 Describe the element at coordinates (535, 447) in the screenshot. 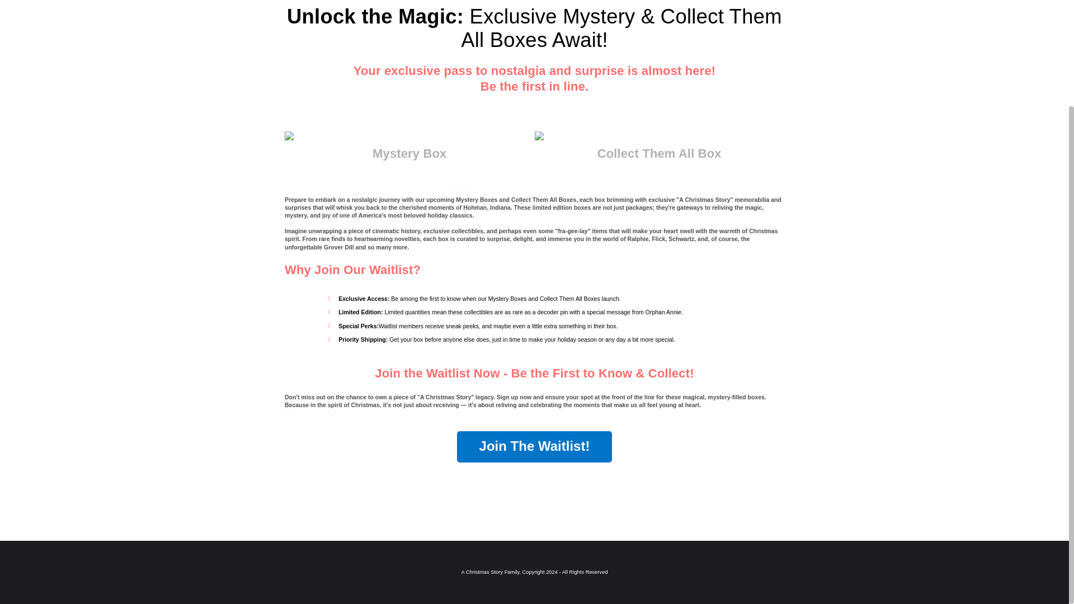

I see `Join The Waitlist!` at that location.